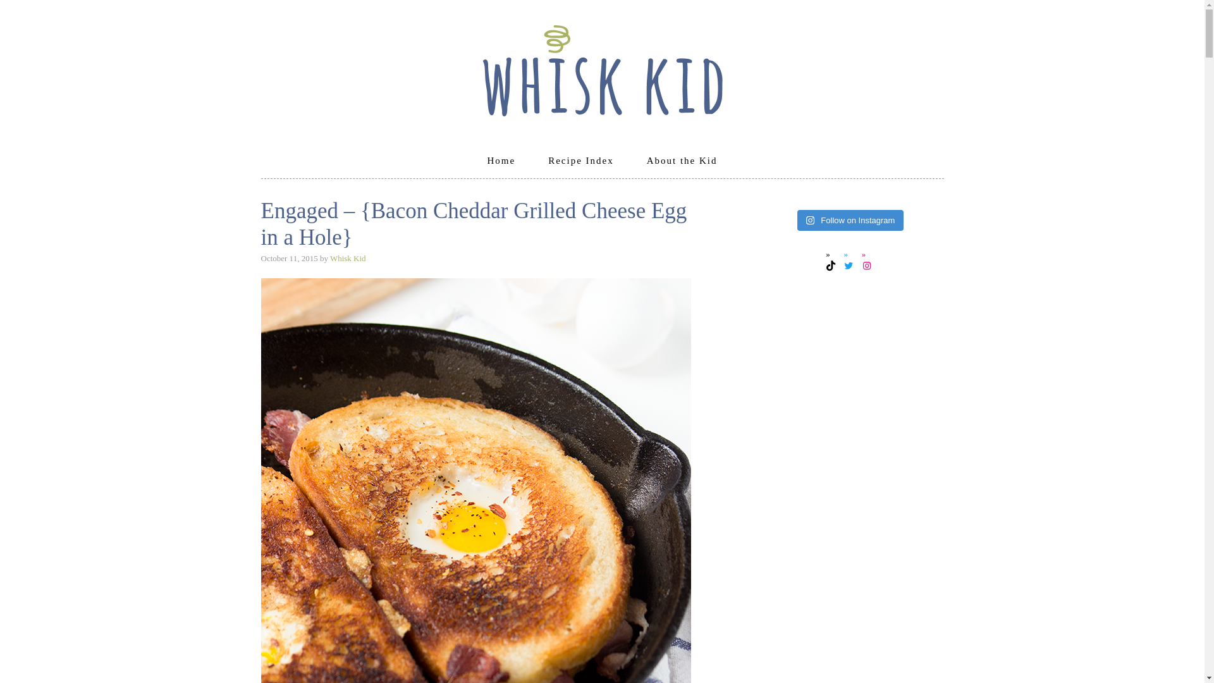 This screenshot has width=1214, height=683. Describe the element at coordinates (501, 161) in the screenshot. I see `Home` at that location.